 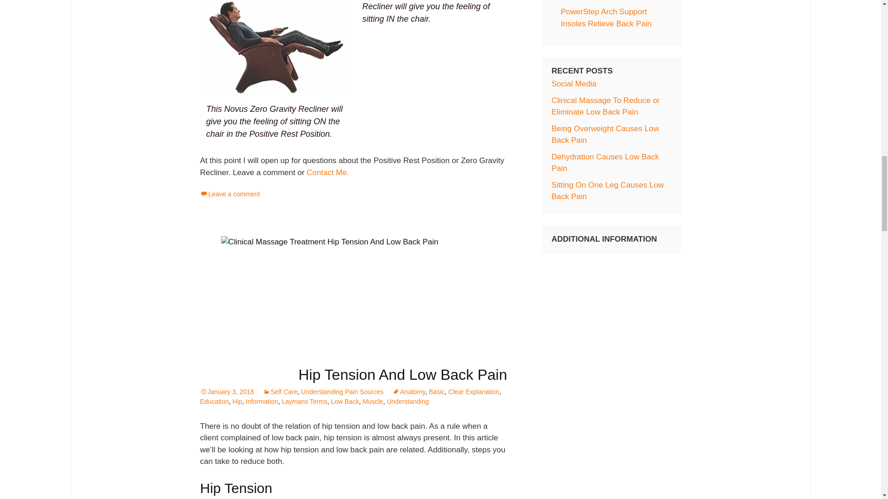 I want to click on Education, so click(x=214, y=401).